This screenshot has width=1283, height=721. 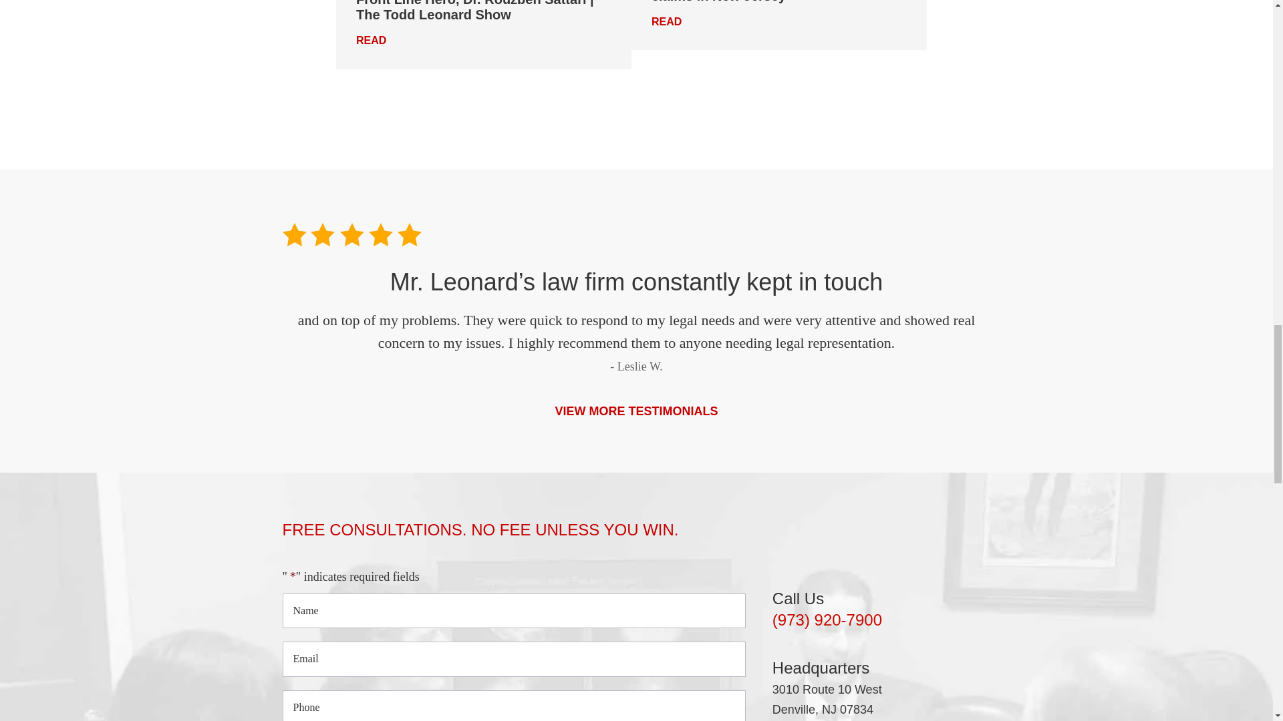 I want to click on VIEW MORE TESTIMONIALS, so click(x=635, y=411).